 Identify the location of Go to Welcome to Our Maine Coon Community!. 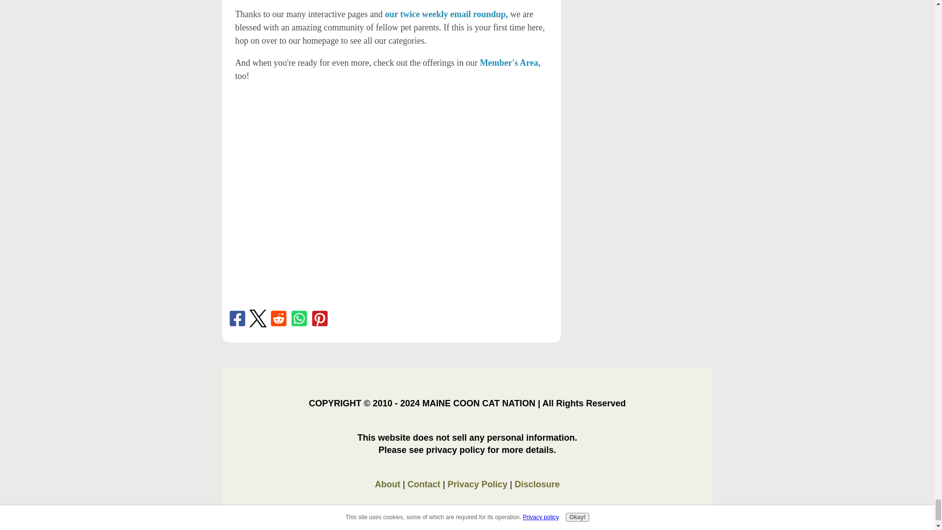
(313, 184).